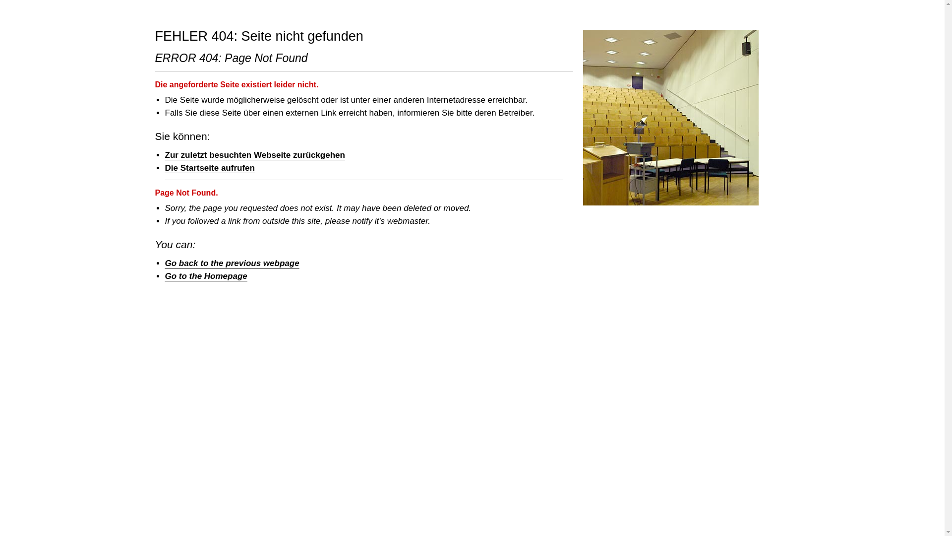 The height and width of the screenshot is (536, 952). I want to click on Go back to the previous webpage, so click(232, 263).